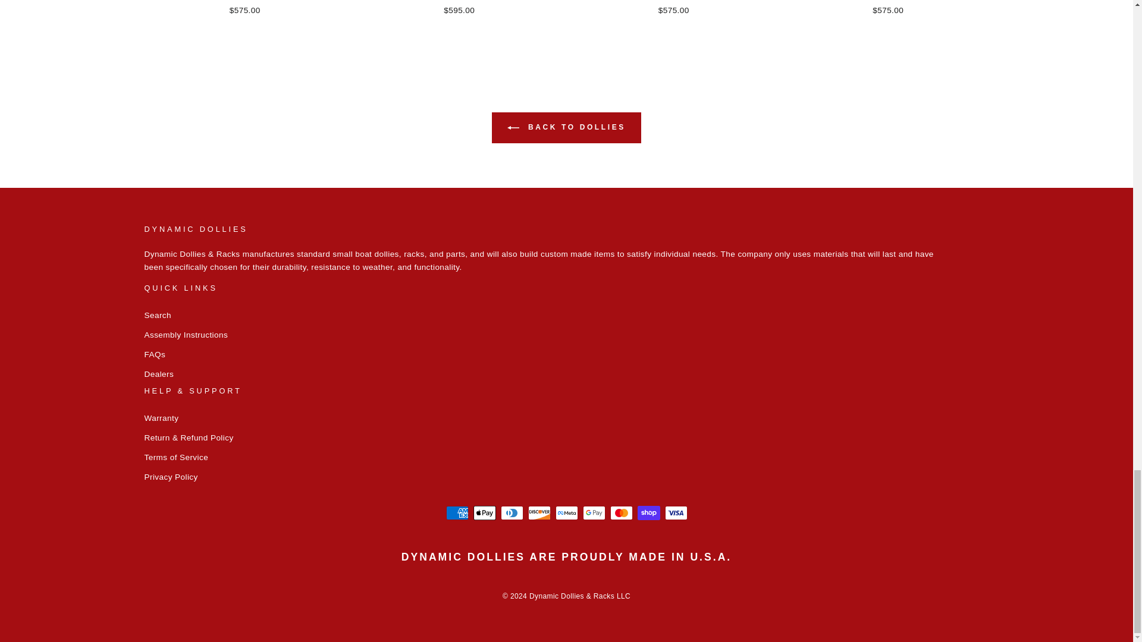  What do you see at coordinates (676, 512) in the screenshot?
I see `Visa` at bounding box center [676, 512].